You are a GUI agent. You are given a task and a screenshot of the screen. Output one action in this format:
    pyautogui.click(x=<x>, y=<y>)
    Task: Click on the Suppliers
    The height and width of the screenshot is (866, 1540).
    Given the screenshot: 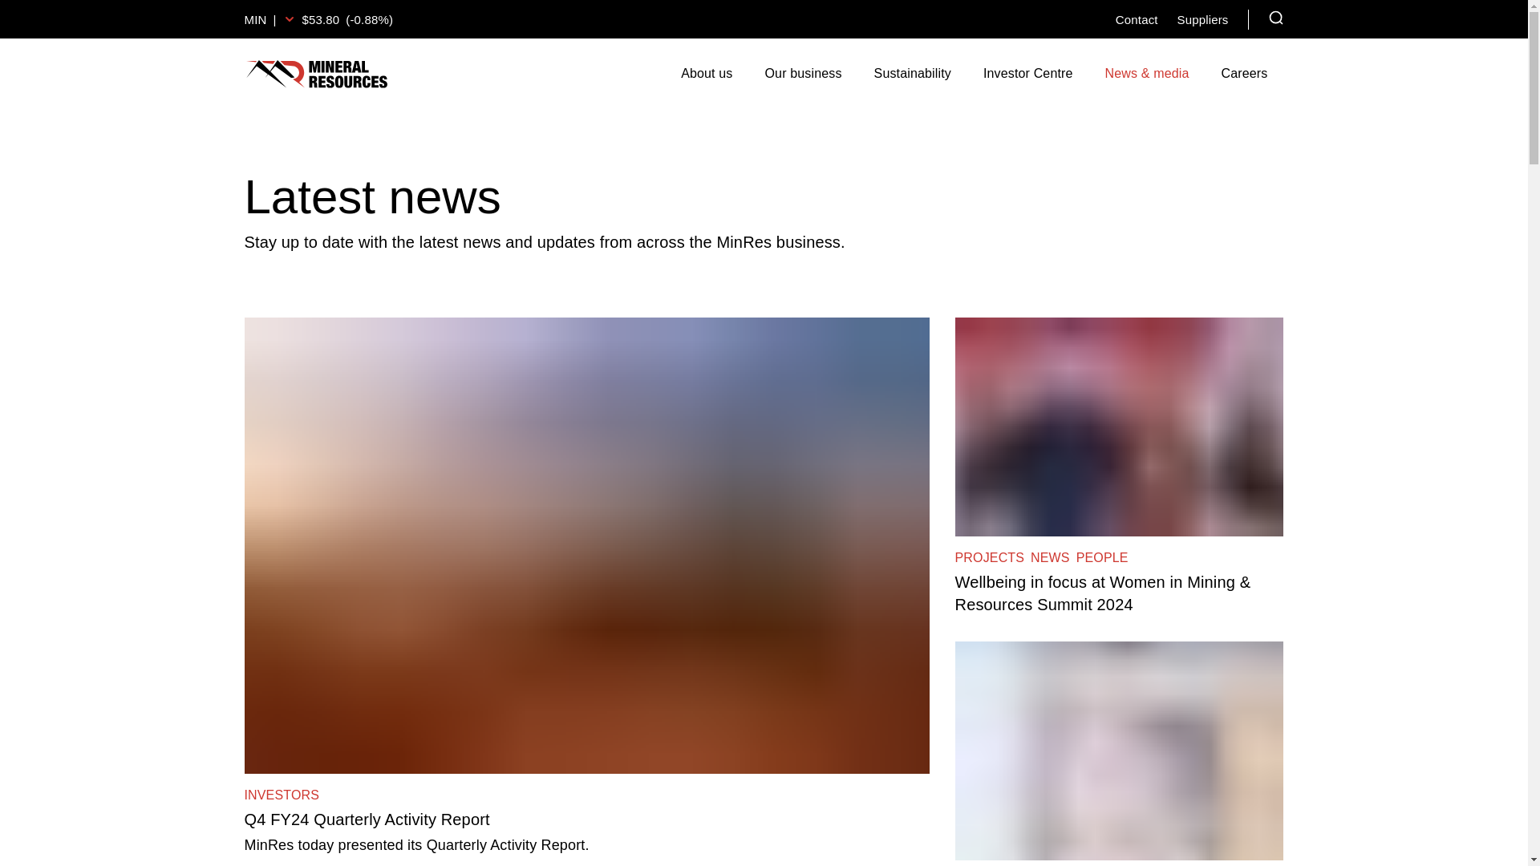 What is the action you would take?
    pyautogui.click(x=1203, y=19)
    